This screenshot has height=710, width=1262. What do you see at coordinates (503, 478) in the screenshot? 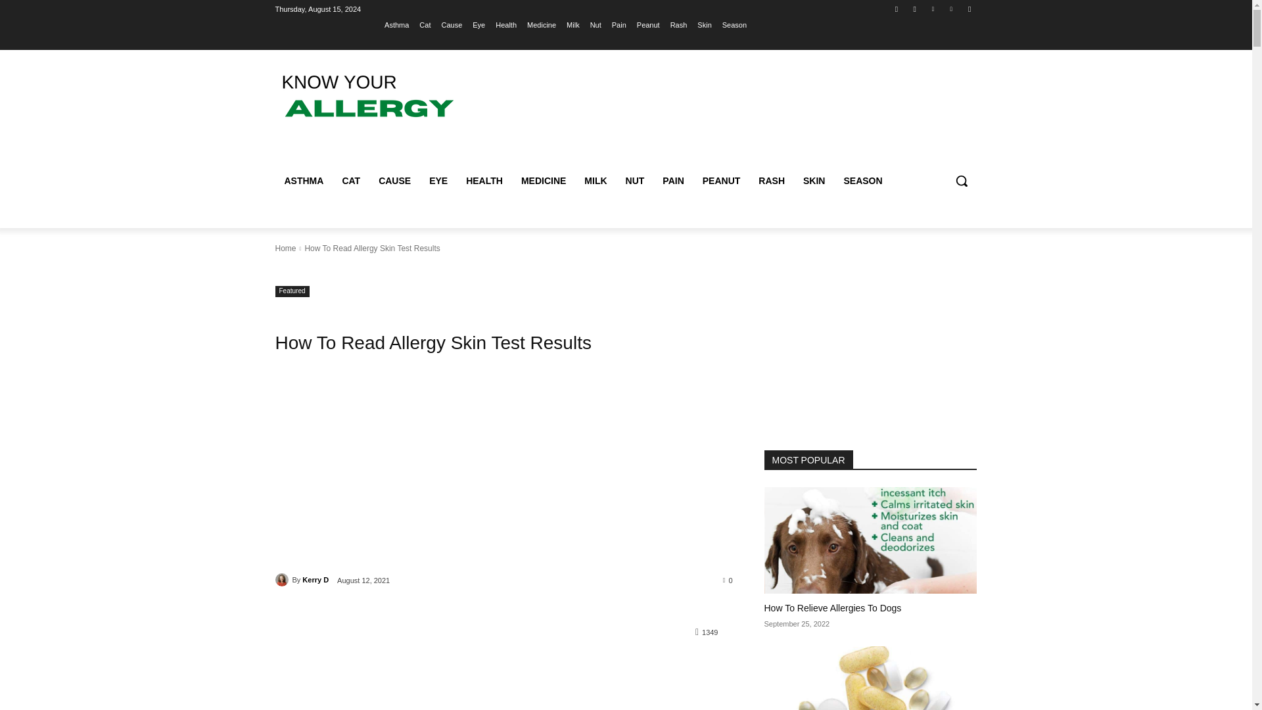
I see `Advertisement` at bounding box center [503, 478].